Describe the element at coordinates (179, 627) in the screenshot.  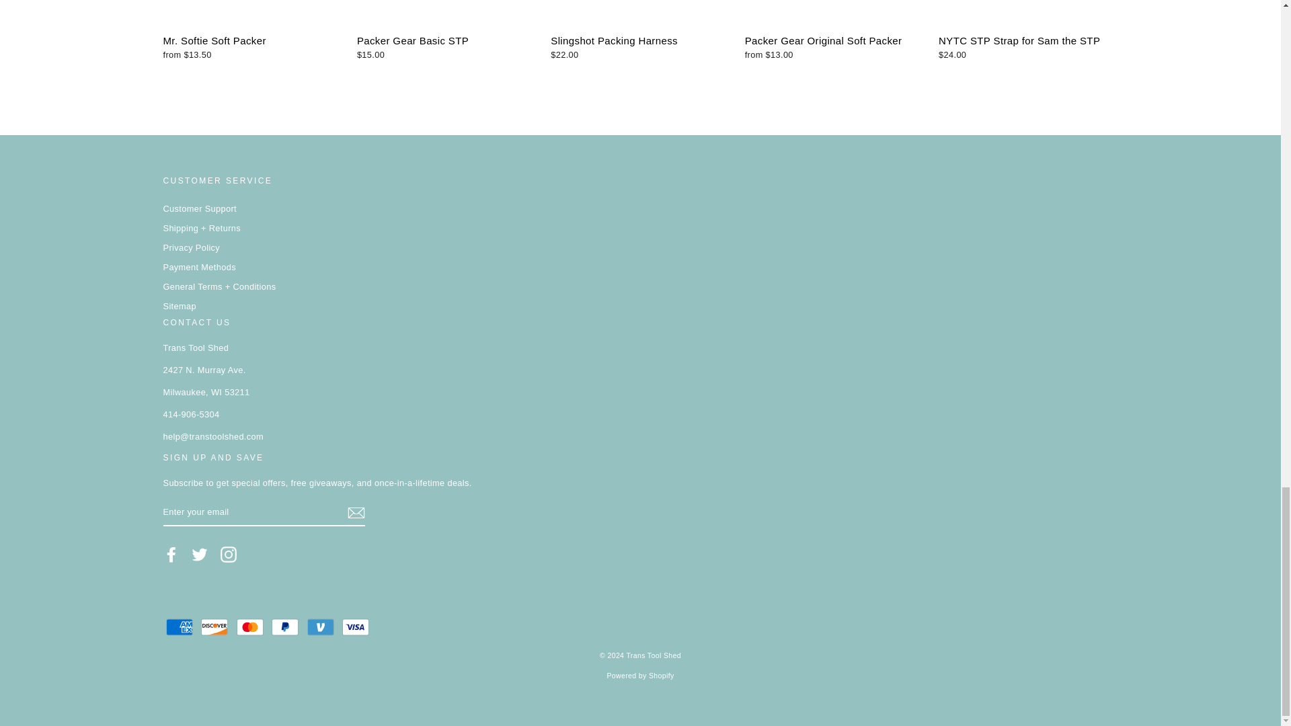
I see `American Express` at that location.